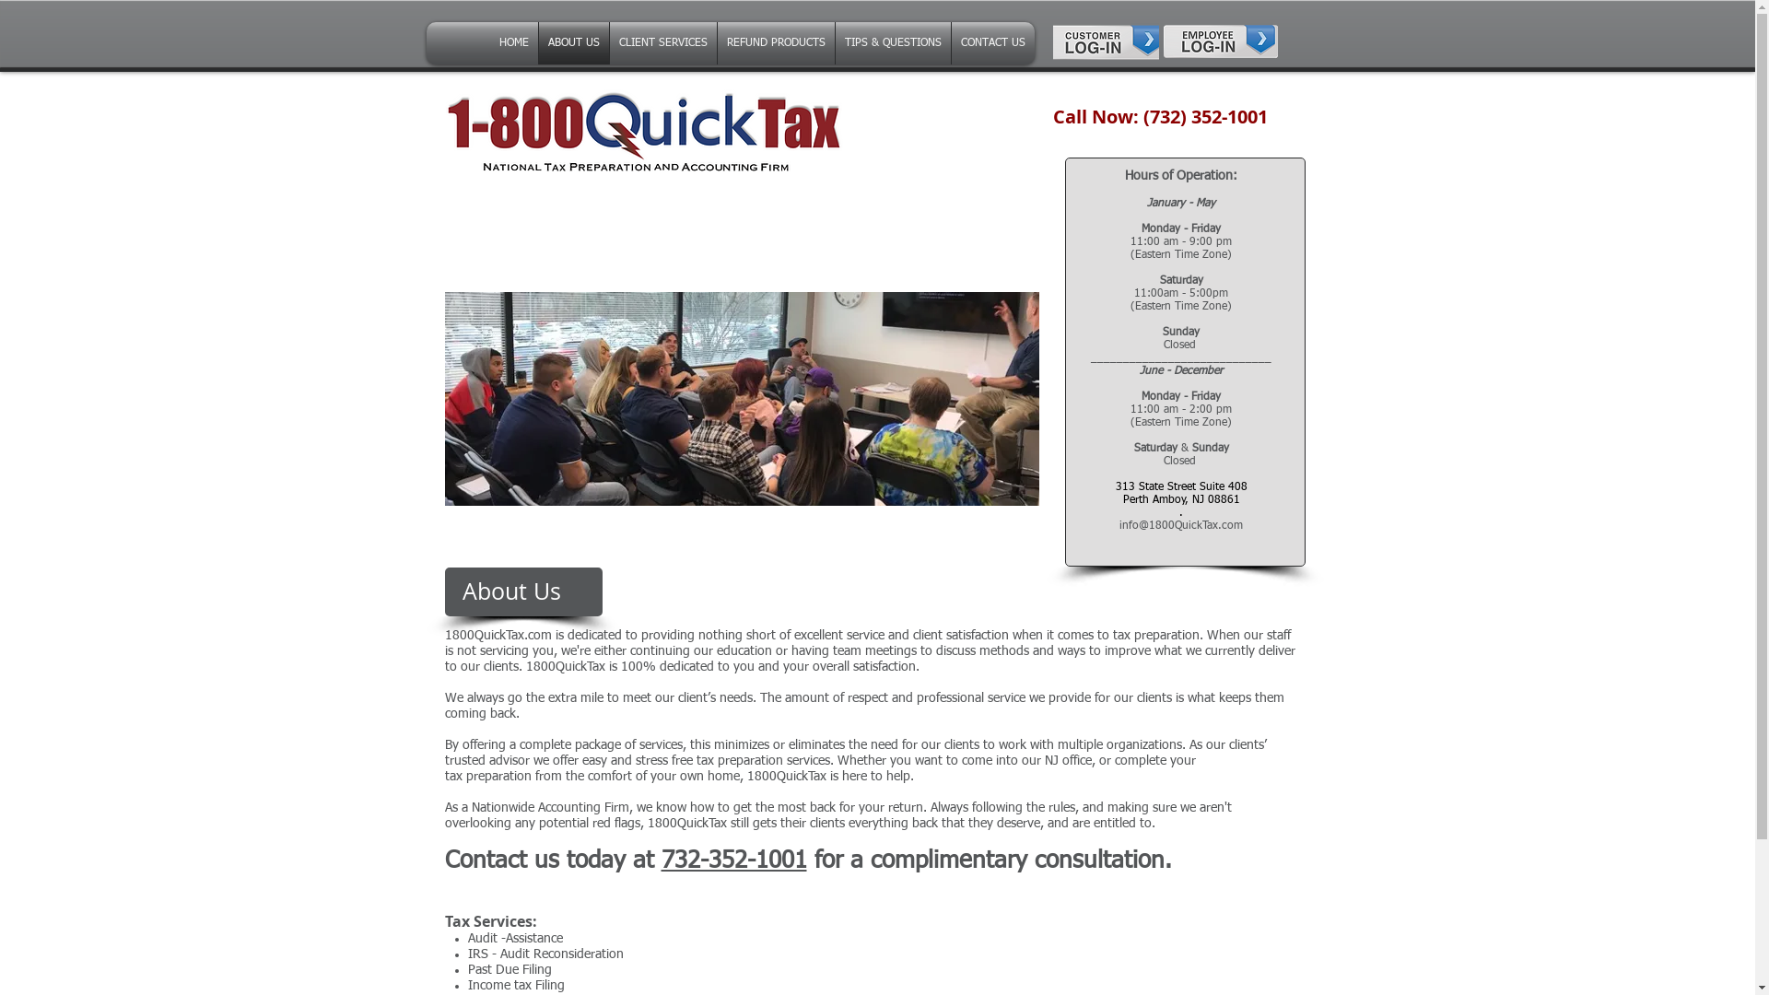 The image size is (1769, 995). I want to click on TIPS & QUESTIONS, so click(892, 43).